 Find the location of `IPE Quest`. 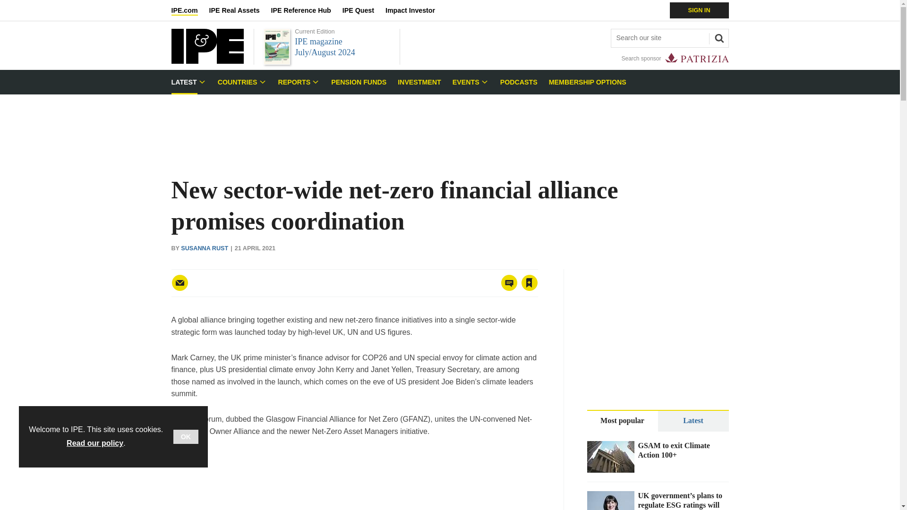

IPE Quest is located at coordinates (364, 10).